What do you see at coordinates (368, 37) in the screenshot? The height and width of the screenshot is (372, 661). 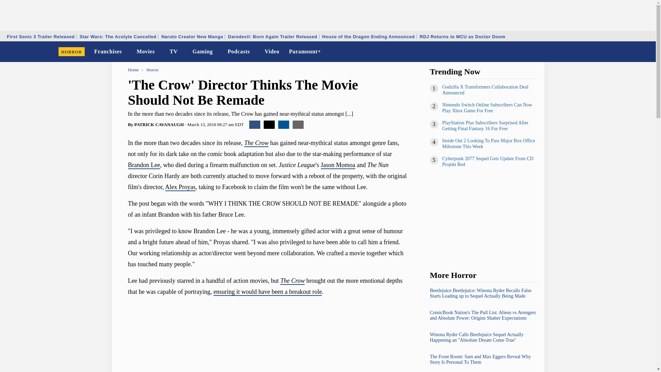 I see `House of the Dragon Ending Announced` at bounding box center [368, 37].